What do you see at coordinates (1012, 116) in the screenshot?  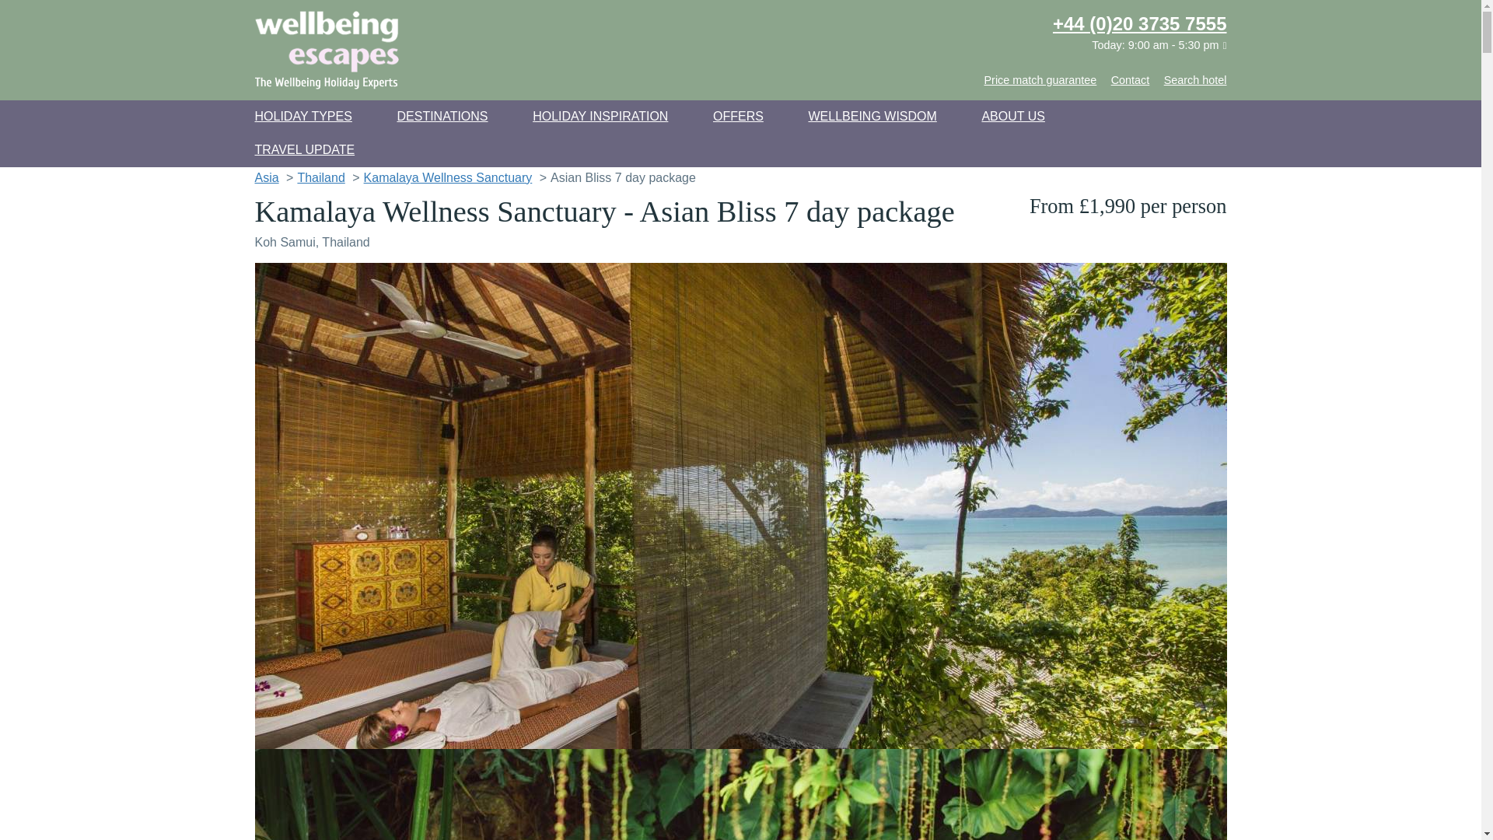 I see `ABOUT US` at bounding box center [1012, 116].